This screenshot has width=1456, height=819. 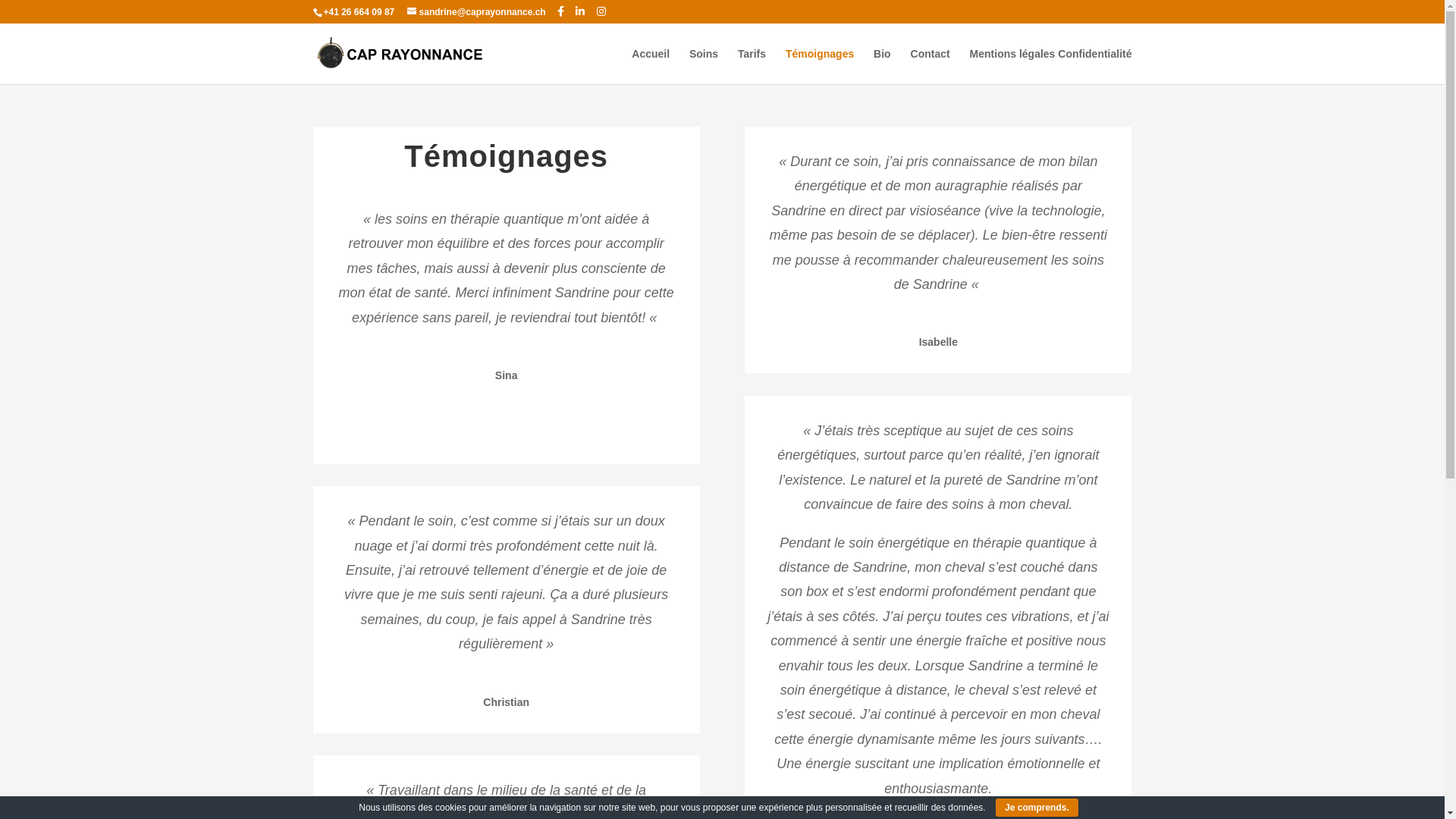 What do you see at coordinates (476, 12) in the screenshot?
I see `sandrine@caprayonnance.ch` at bounding box center [476, 12].